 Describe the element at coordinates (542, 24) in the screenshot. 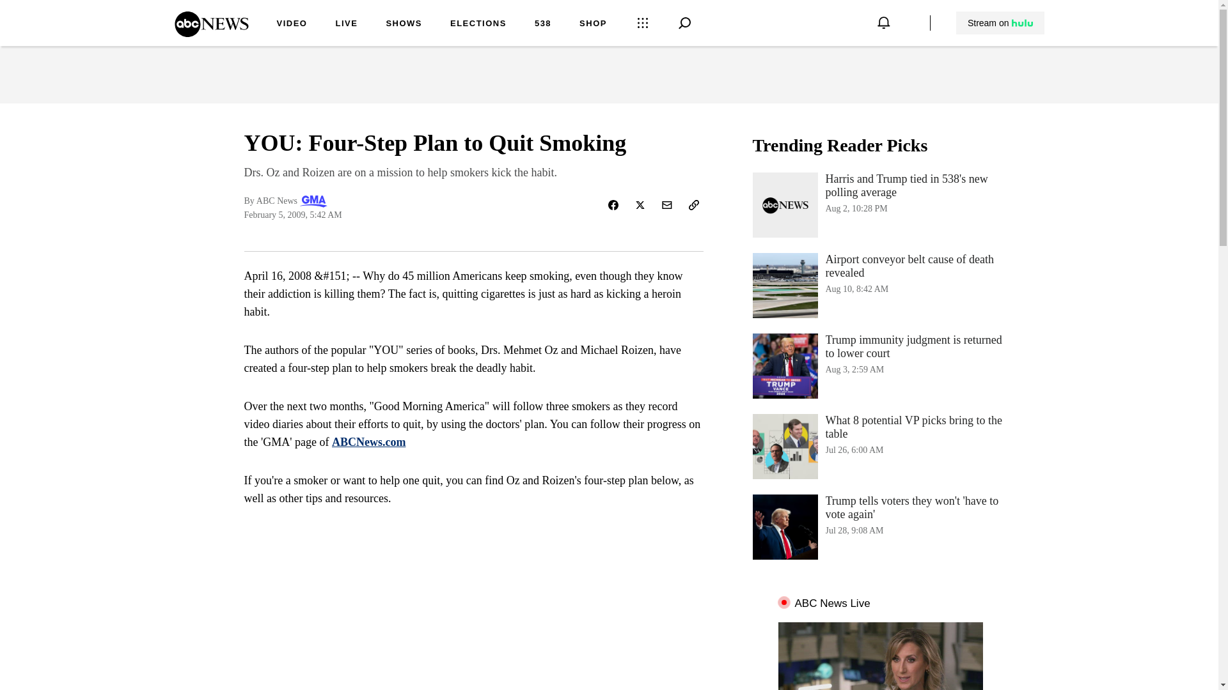

I see `538` at that location.